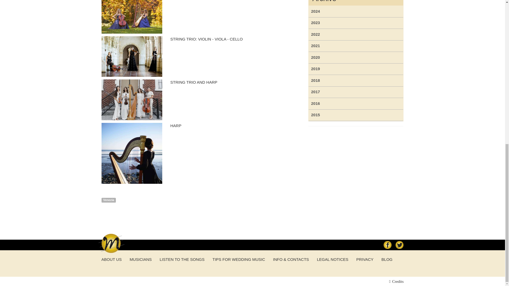 This screenshot has width=509, height=286. What do you see at coordinates (356, 69) in the screenshot?
I see `2019` at bounding box center [356, 69].